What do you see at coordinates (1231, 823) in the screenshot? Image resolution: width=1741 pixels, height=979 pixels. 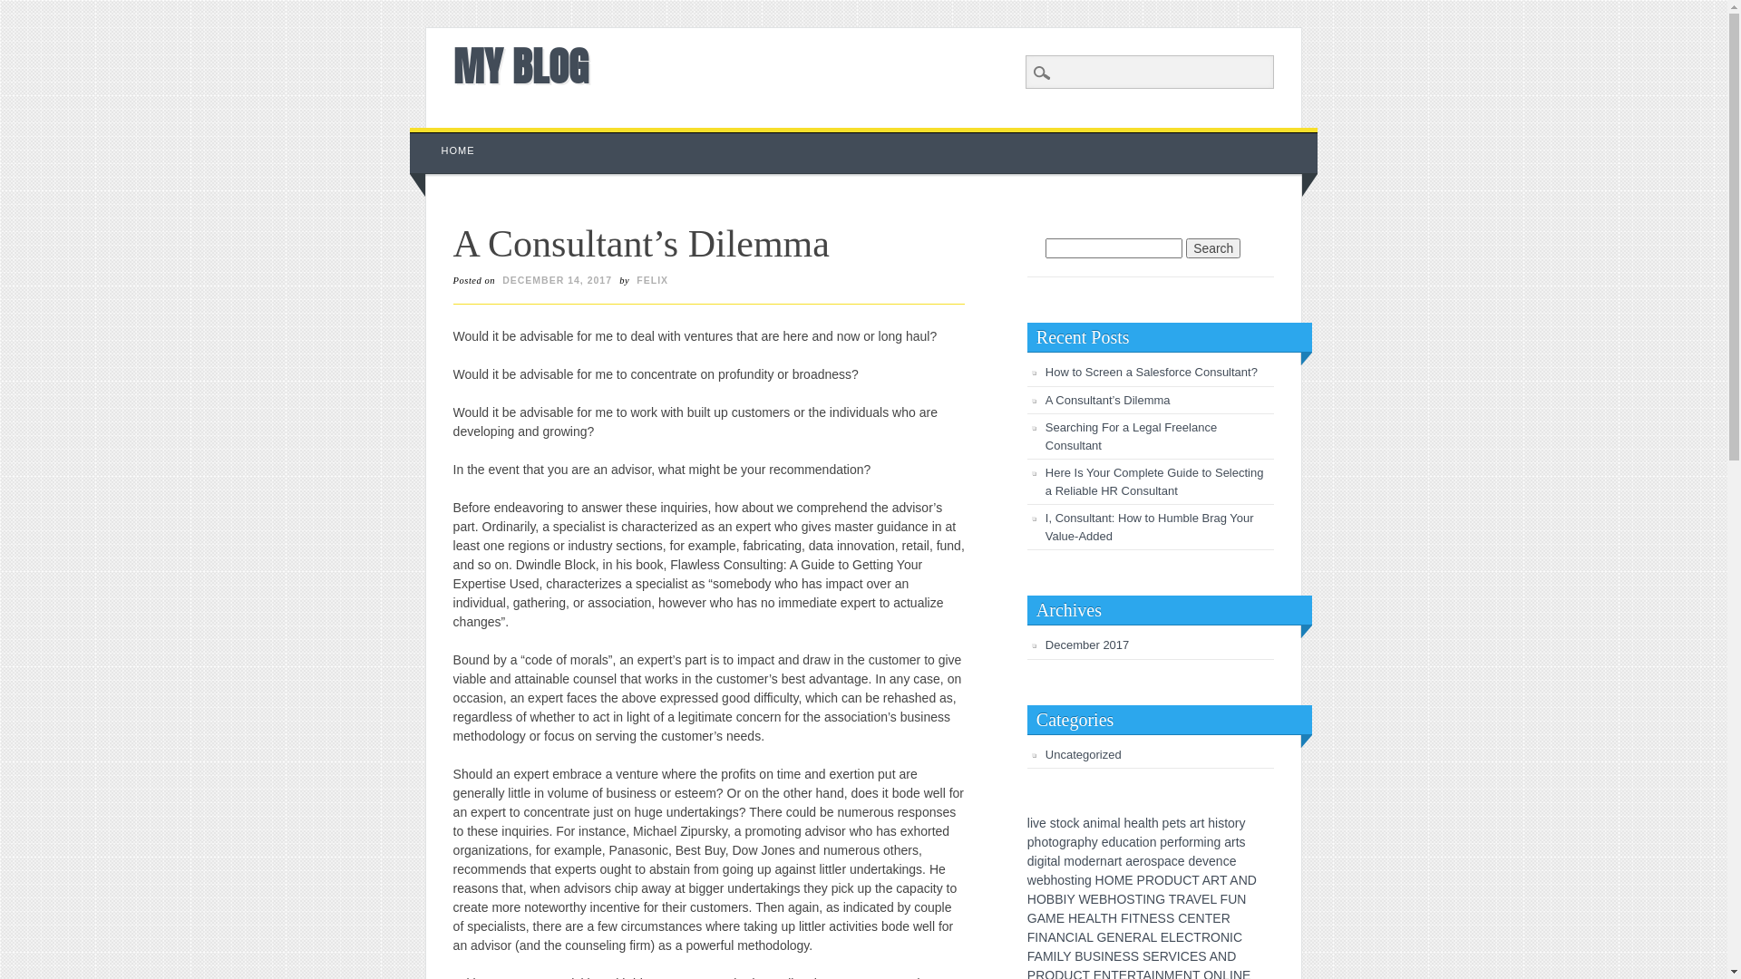 I see `o` at bounding box center [1231, 823].